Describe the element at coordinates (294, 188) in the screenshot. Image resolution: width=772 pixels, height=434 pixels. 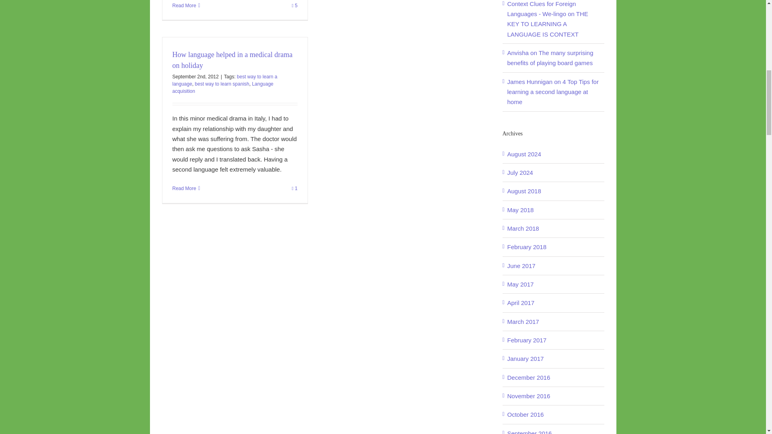
I see ` 1` at that location.